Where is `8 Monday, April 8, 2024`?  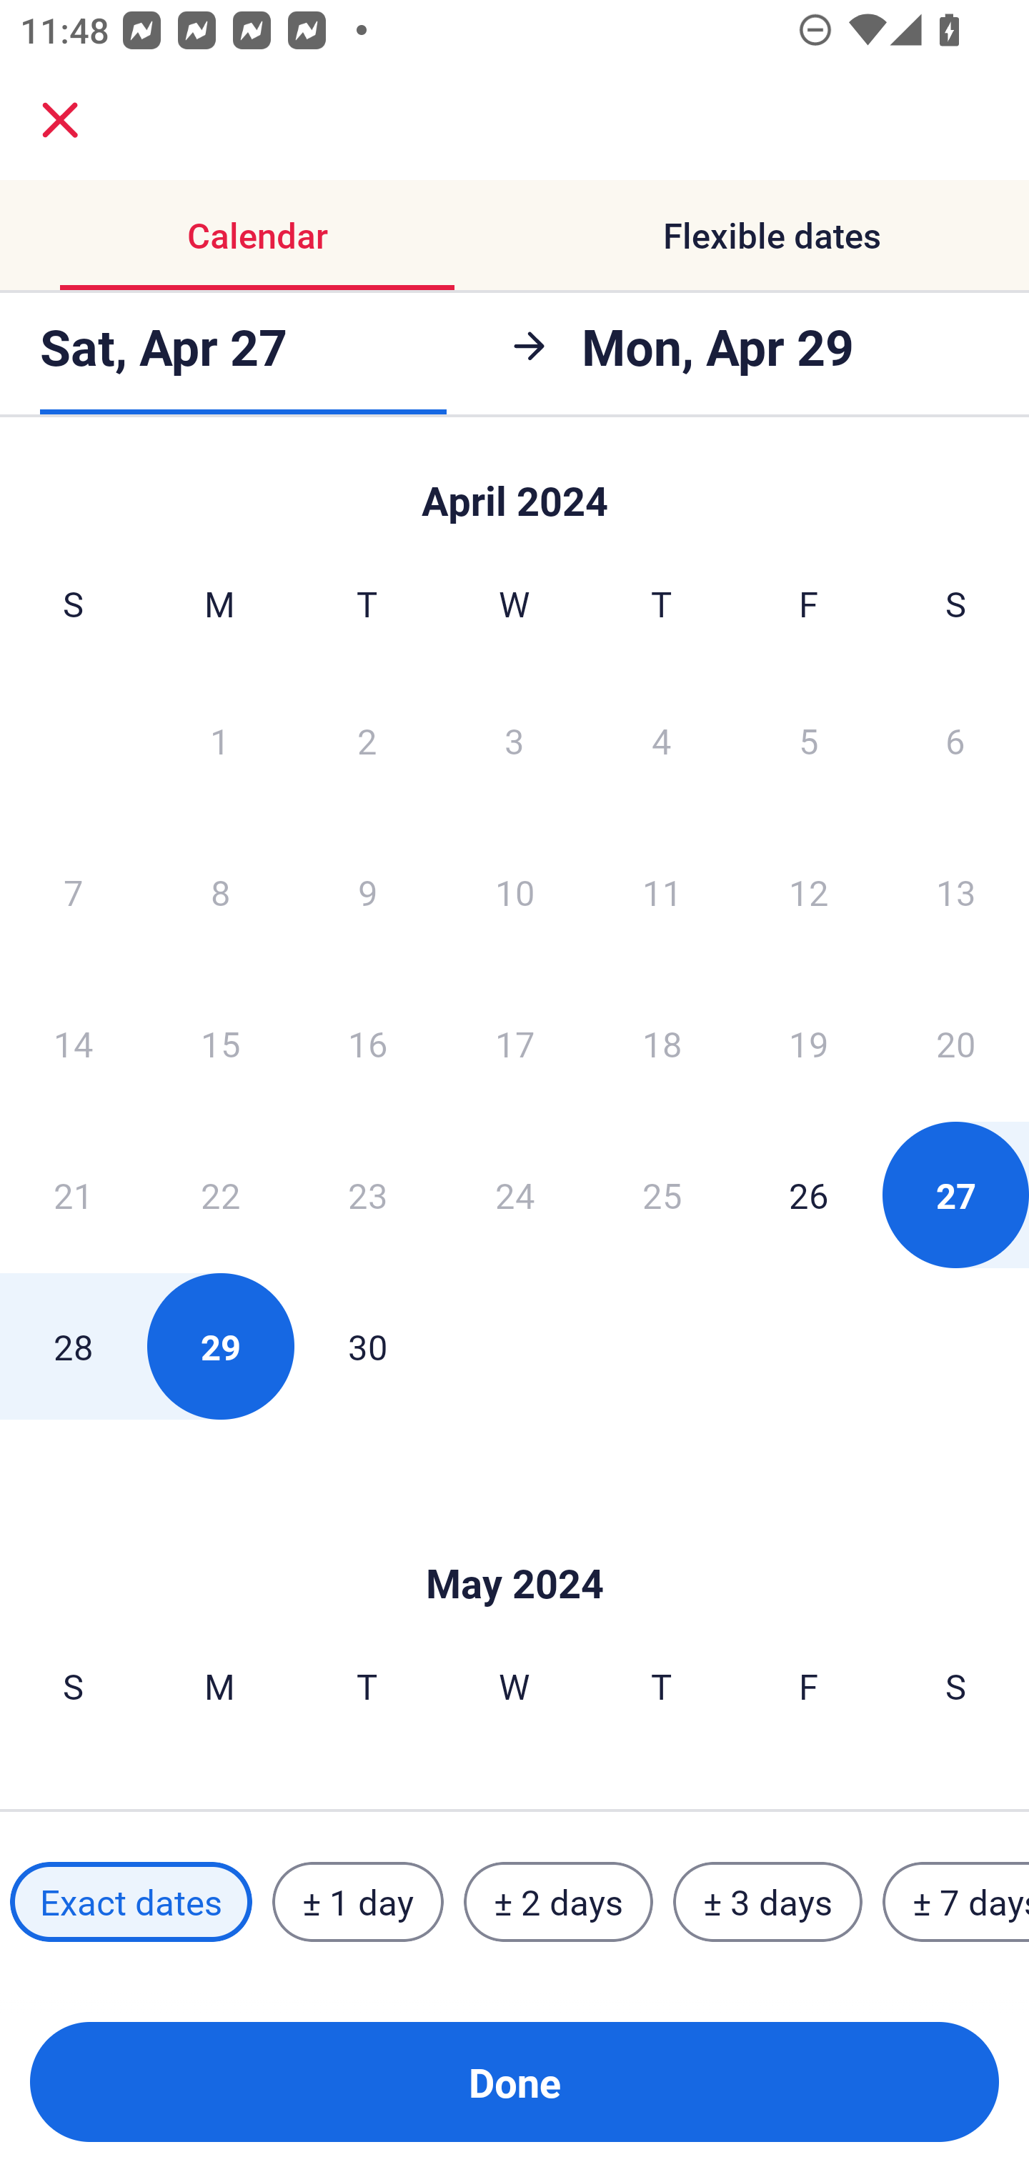 8 Monday, April 8, 2024 is located at coordinates (220, 892).